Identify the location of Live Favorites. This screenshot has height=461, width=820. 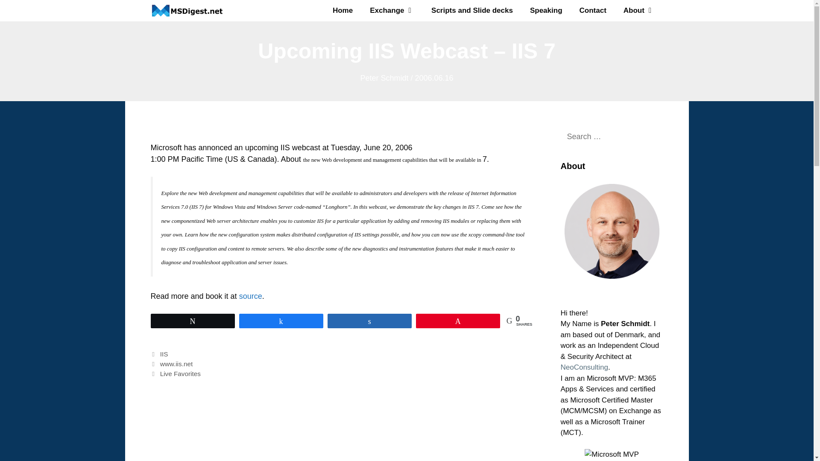
(180, 374).